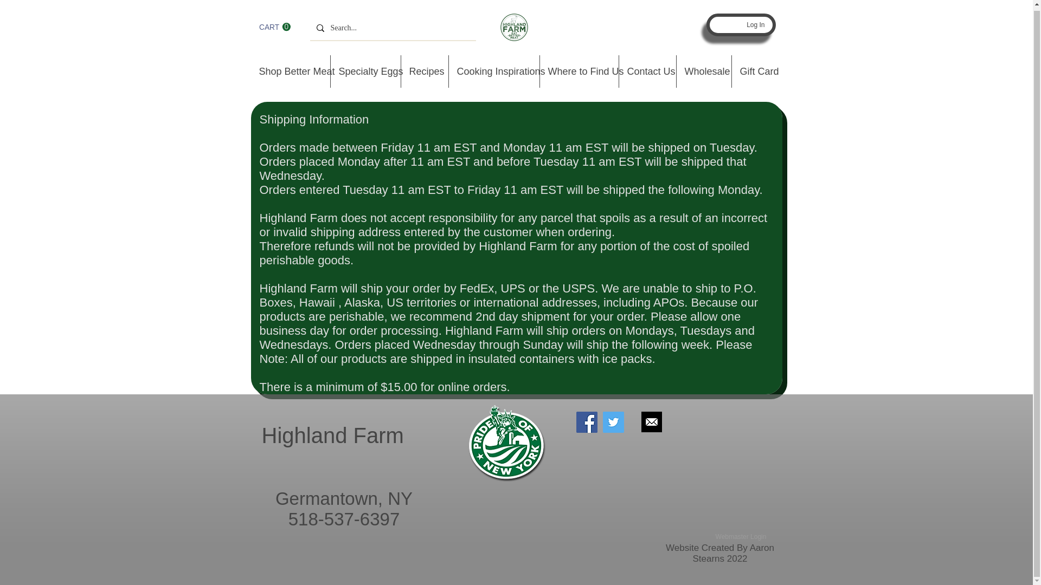 The image size is (1041, 585). Describe the element at coordinates (741, 536) in the screenshot. I see `Cooking Inspirations` at that location.